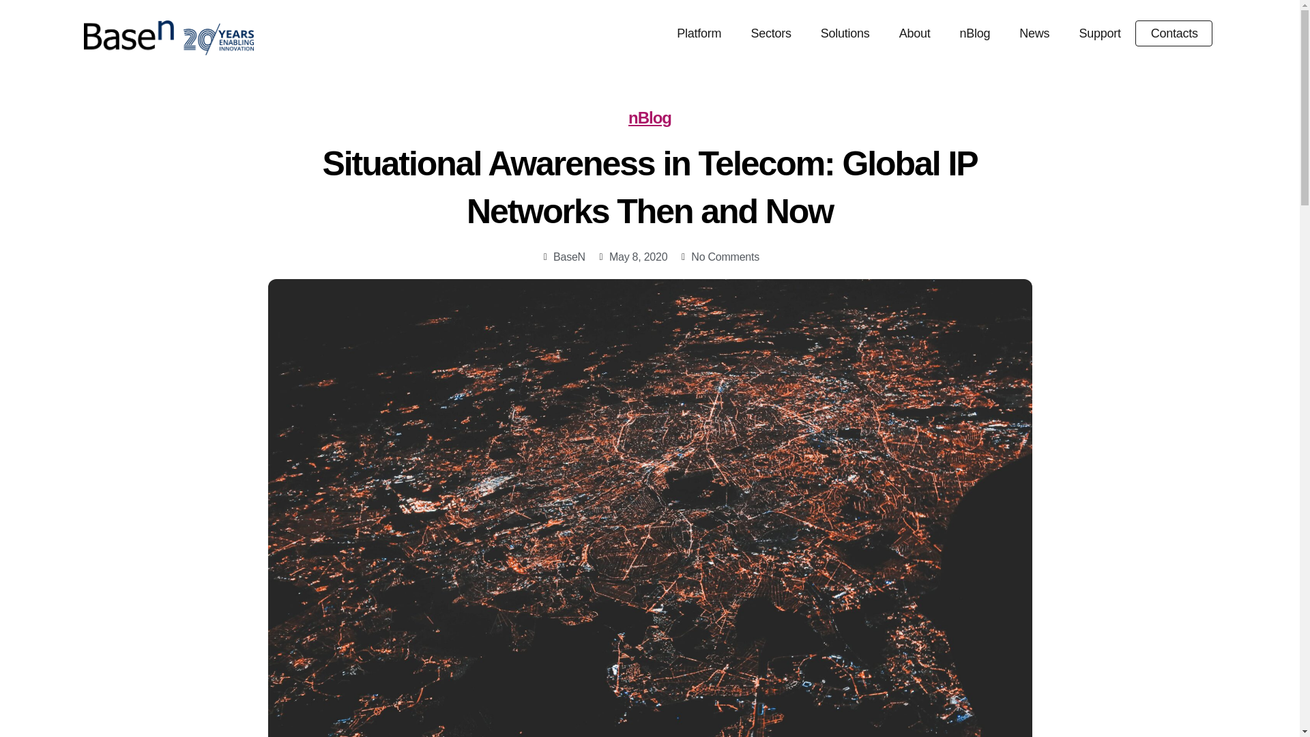  What do you see at coordinates (845, 33) in the screenshot?
I see `Solutions` at bounding box center [845, 33].